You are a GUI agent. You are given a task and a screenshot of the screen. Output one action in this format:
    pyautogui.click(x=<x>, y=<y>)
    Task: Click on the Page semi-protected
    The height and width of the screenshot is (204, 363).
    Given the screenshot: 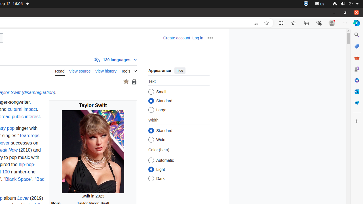 What is the action you would take?
    pyautogui.click(x=134, y=82)
    